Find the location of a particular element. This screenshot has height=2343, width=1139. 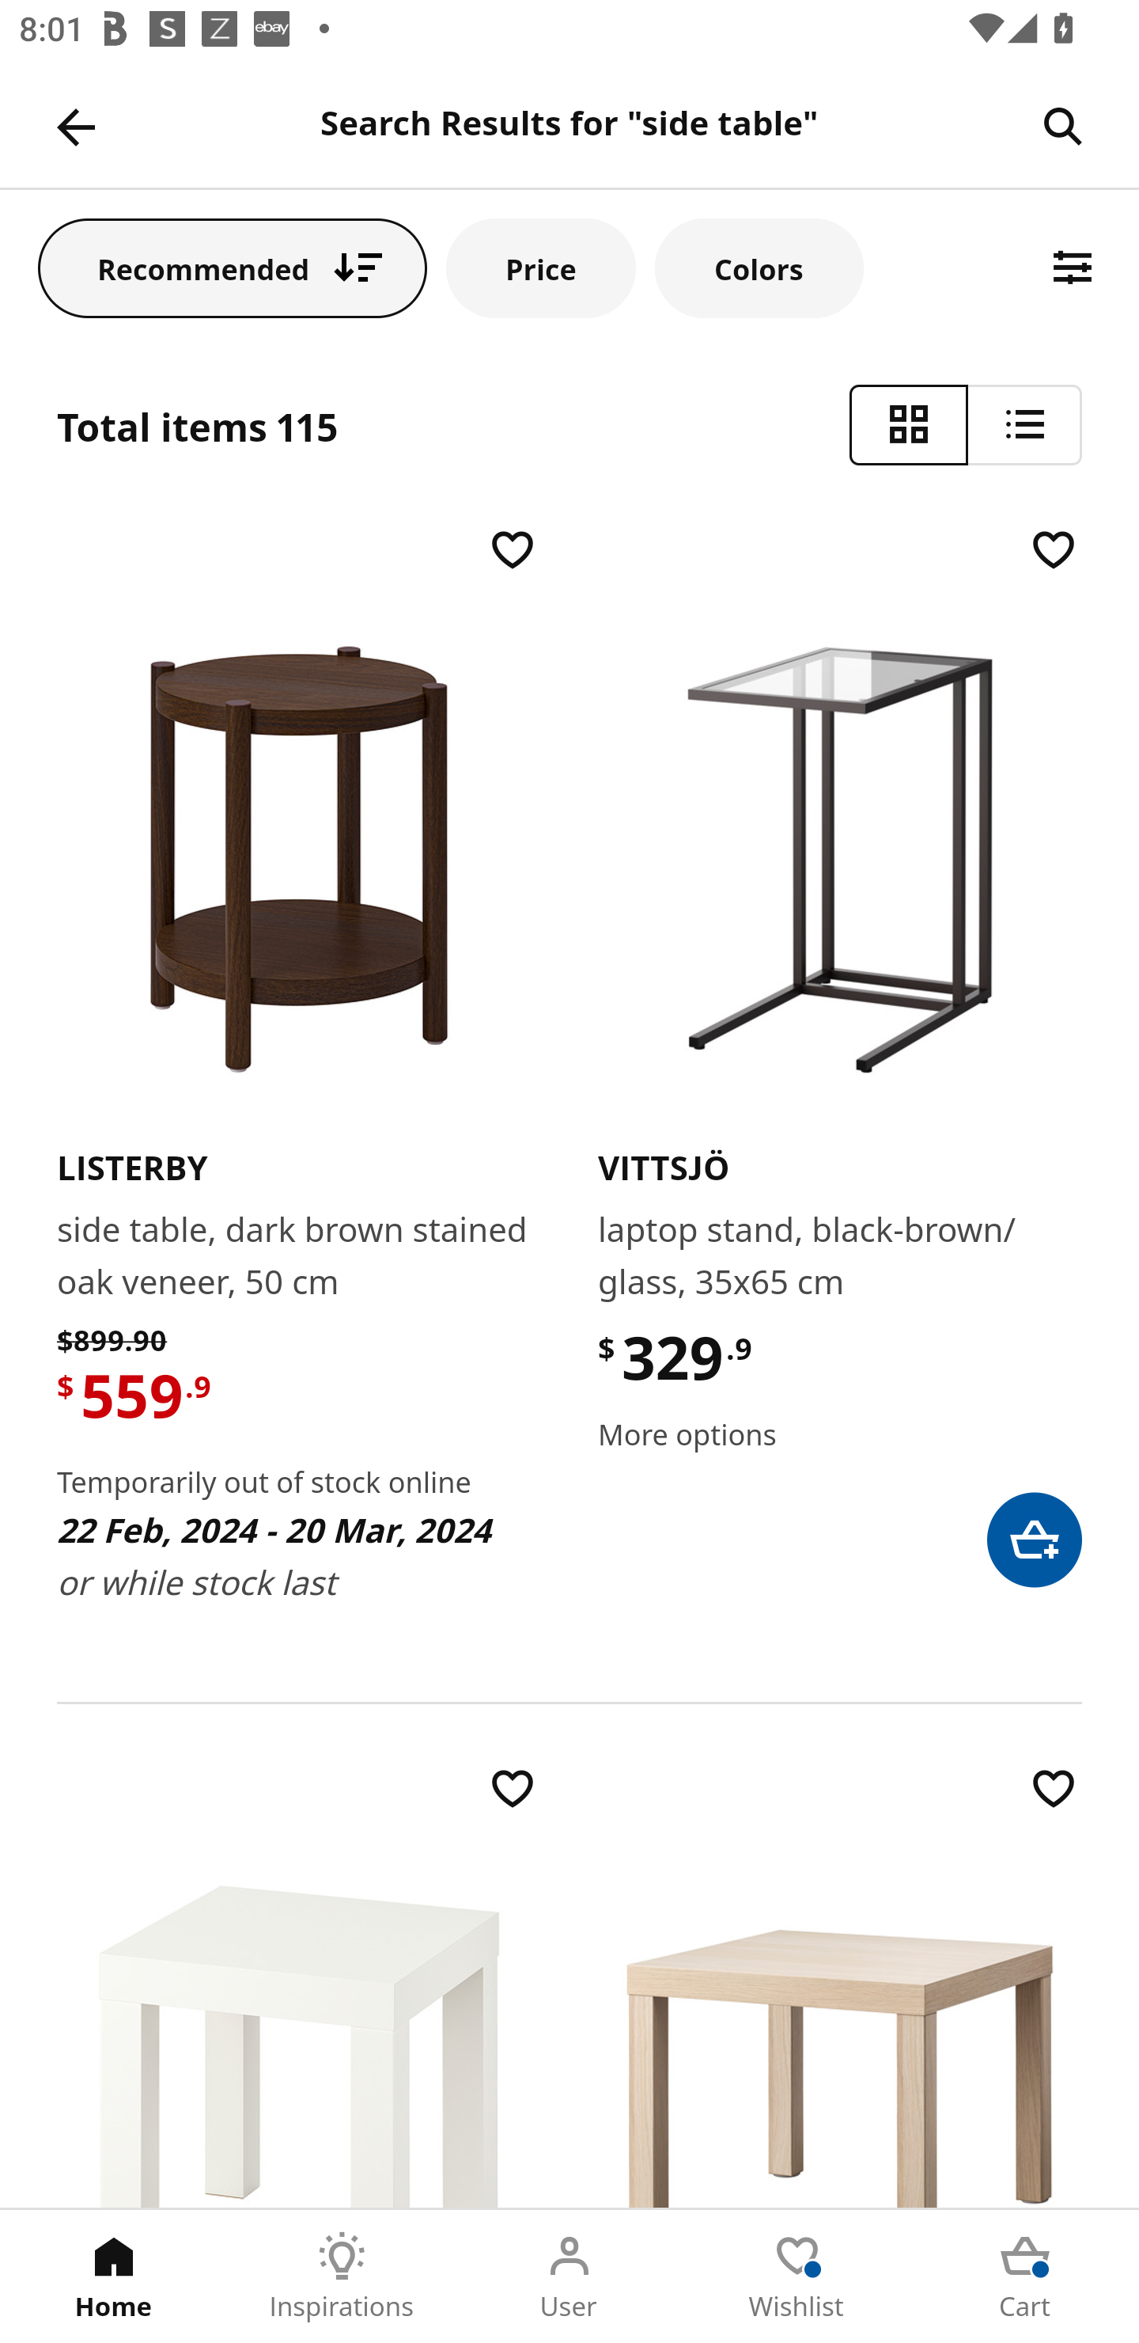

Home
Tab 1 of 5 is located at coordinates (114, 2277).